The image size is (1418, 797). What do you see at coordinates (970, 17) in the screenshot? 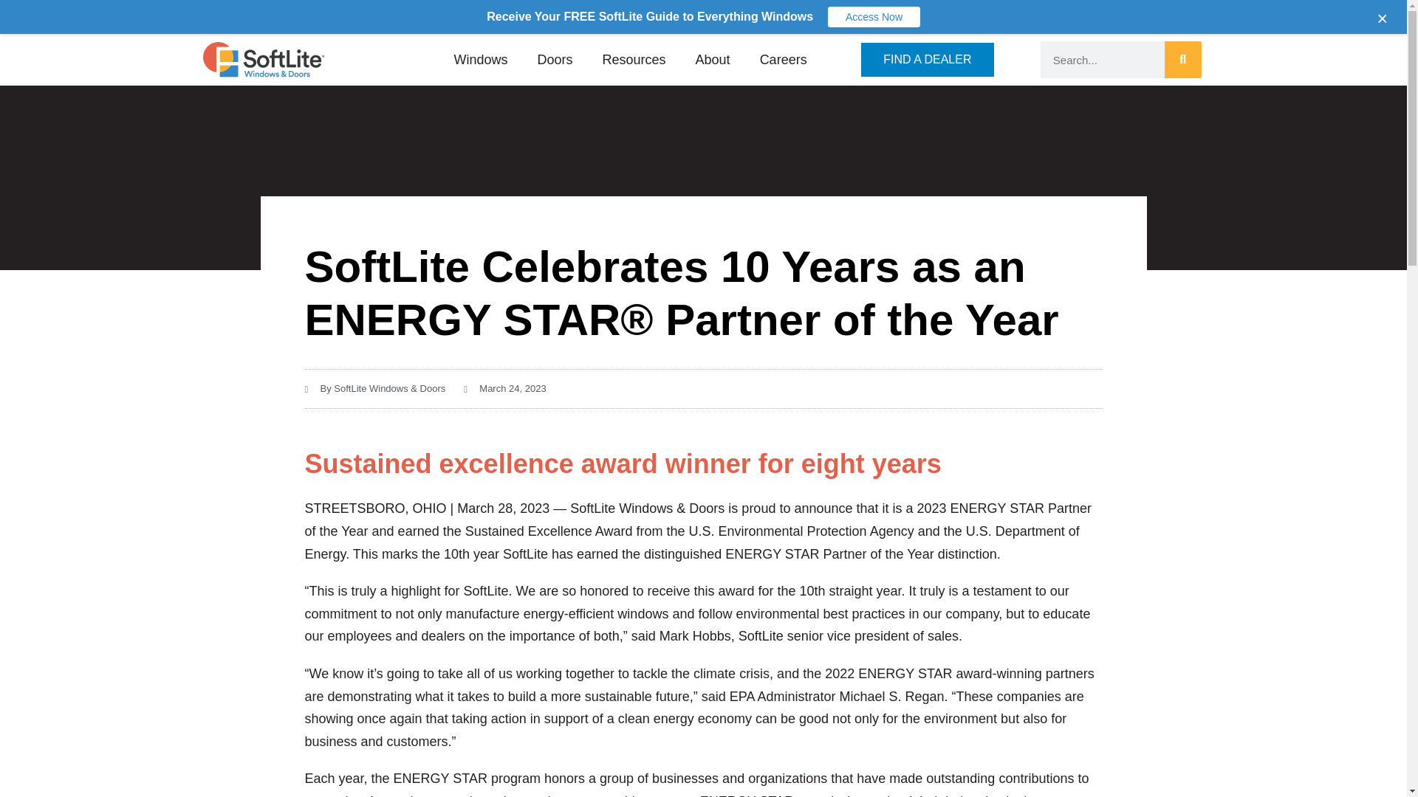
I see `PRODUCT REGISTRATION` at bounding box center [970, 17].